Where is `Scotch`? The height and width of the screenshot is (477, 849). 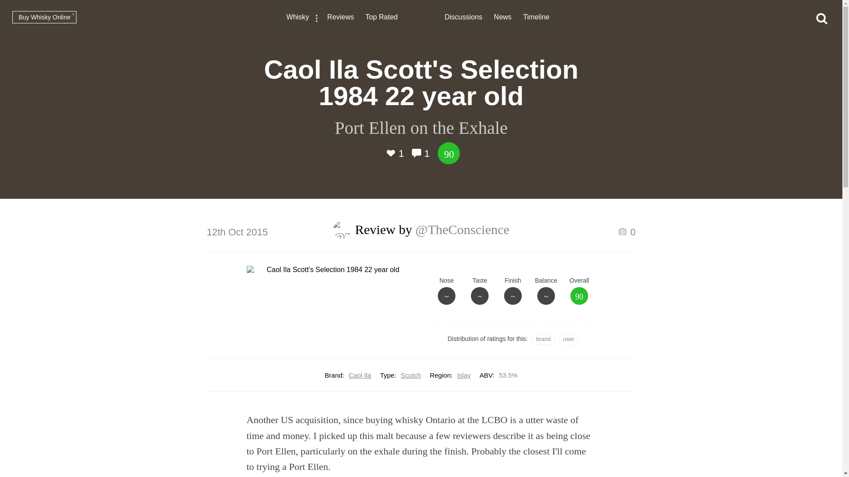
Scotch is located at coordinates (411, 375).